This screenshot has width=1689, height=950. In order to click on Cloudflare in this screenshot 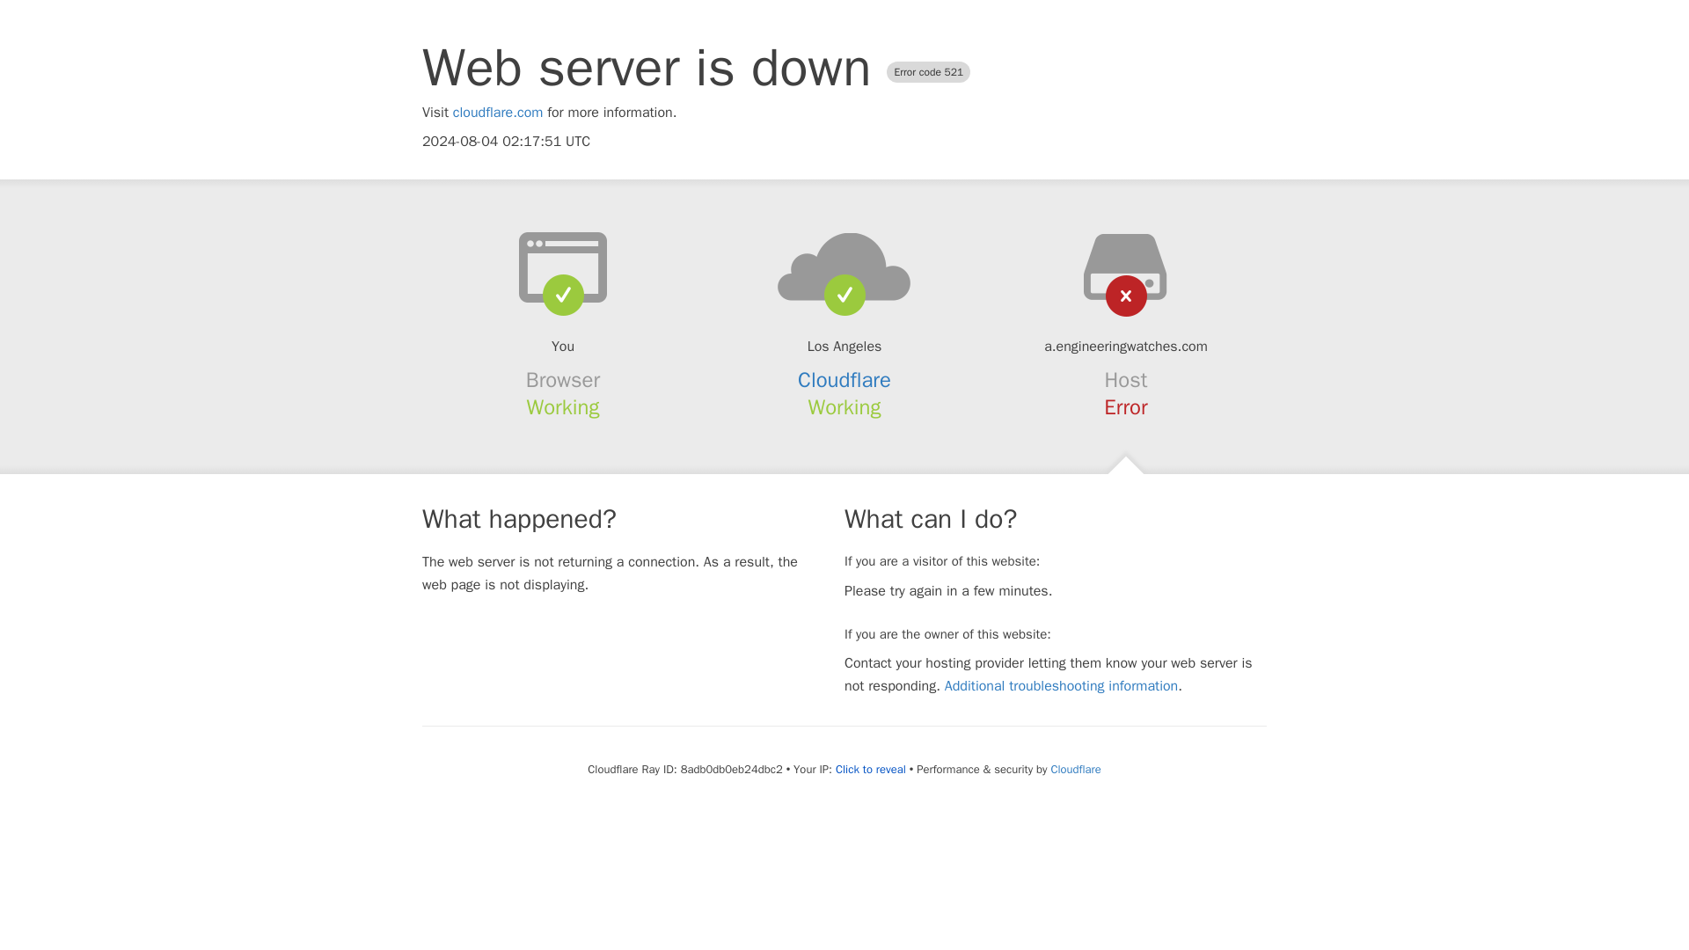, I will do `click(1075, 769)`.